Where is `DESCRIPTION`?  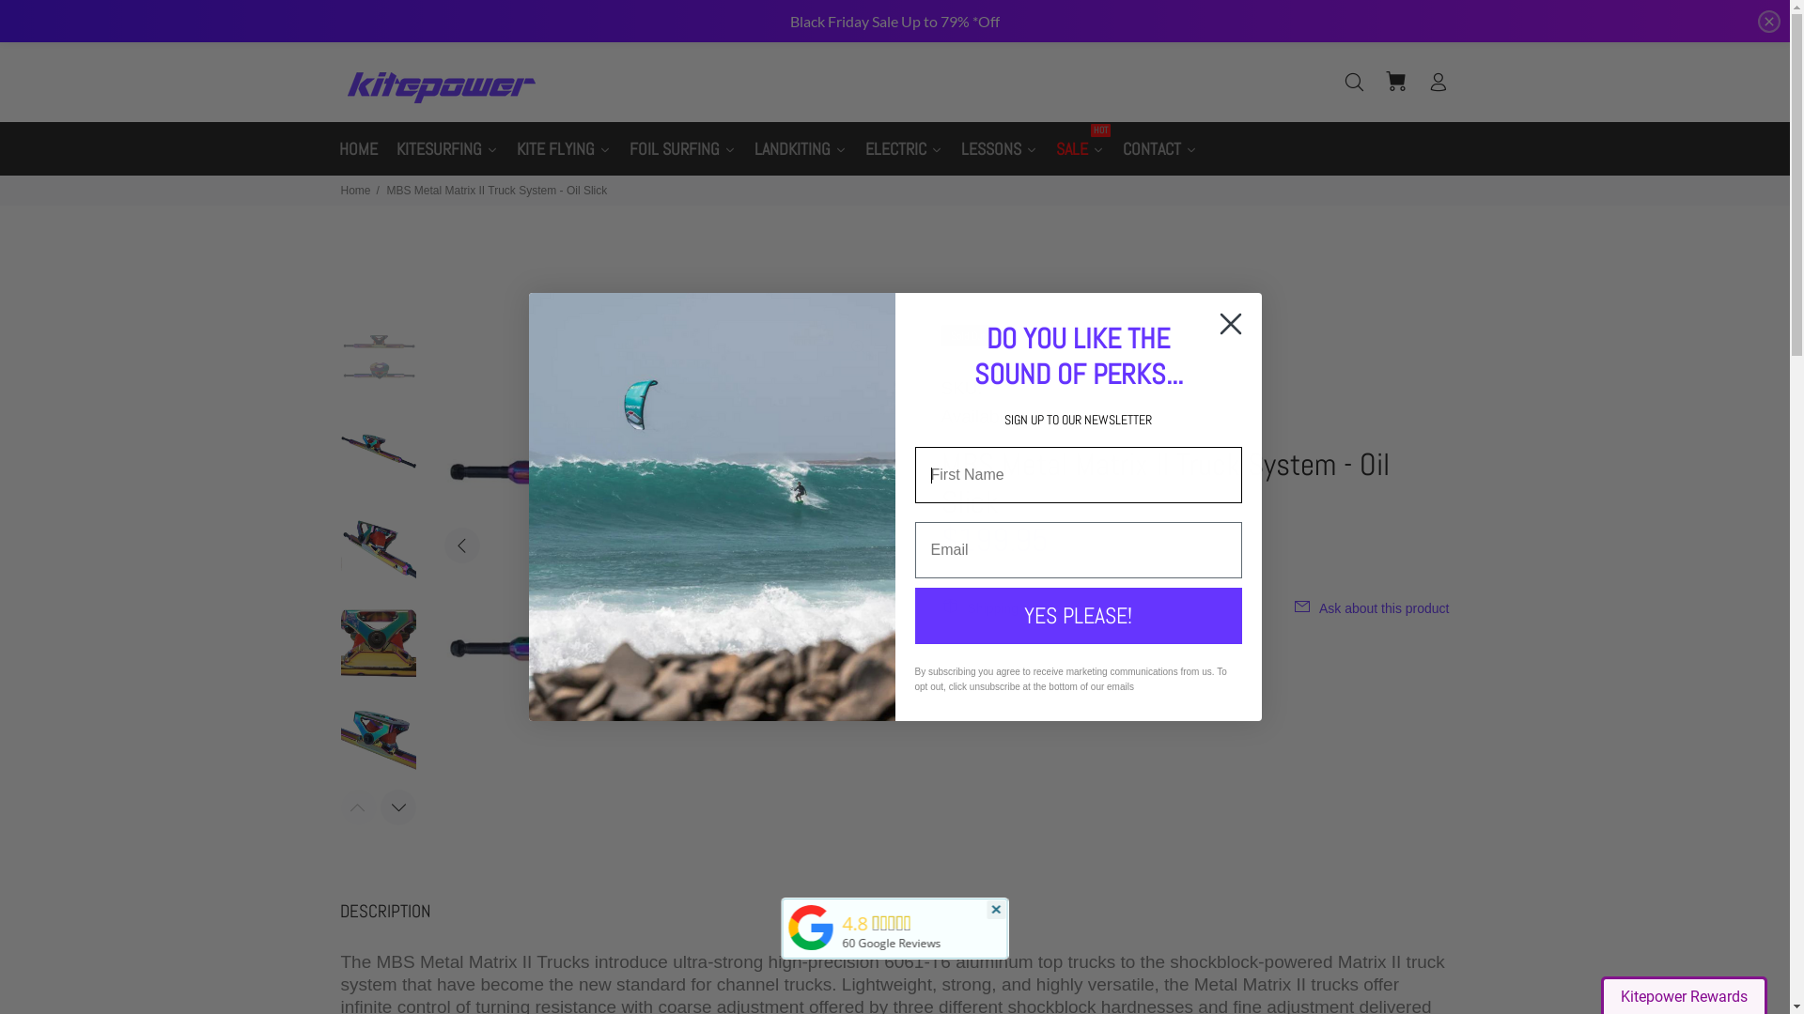 DESCRIPTION is located at coordinates (385, 912).